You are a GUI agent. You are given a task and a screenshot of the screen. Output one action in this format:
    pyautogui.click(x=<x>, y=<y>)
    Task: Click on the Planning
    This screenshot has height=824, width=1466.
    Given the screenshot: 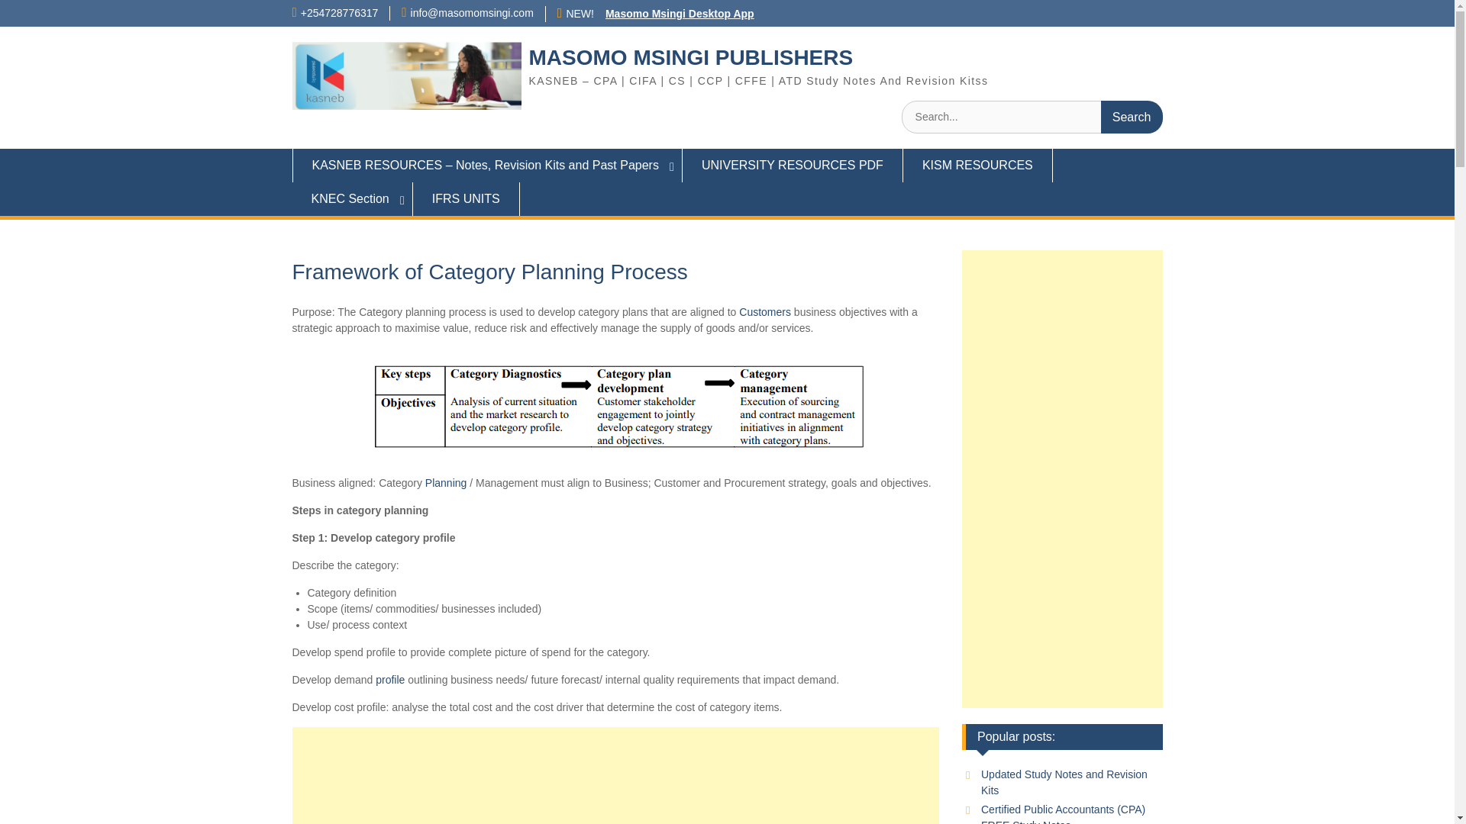 What is the action you would take?
    pyautogui.click(x=446, y=483)
    